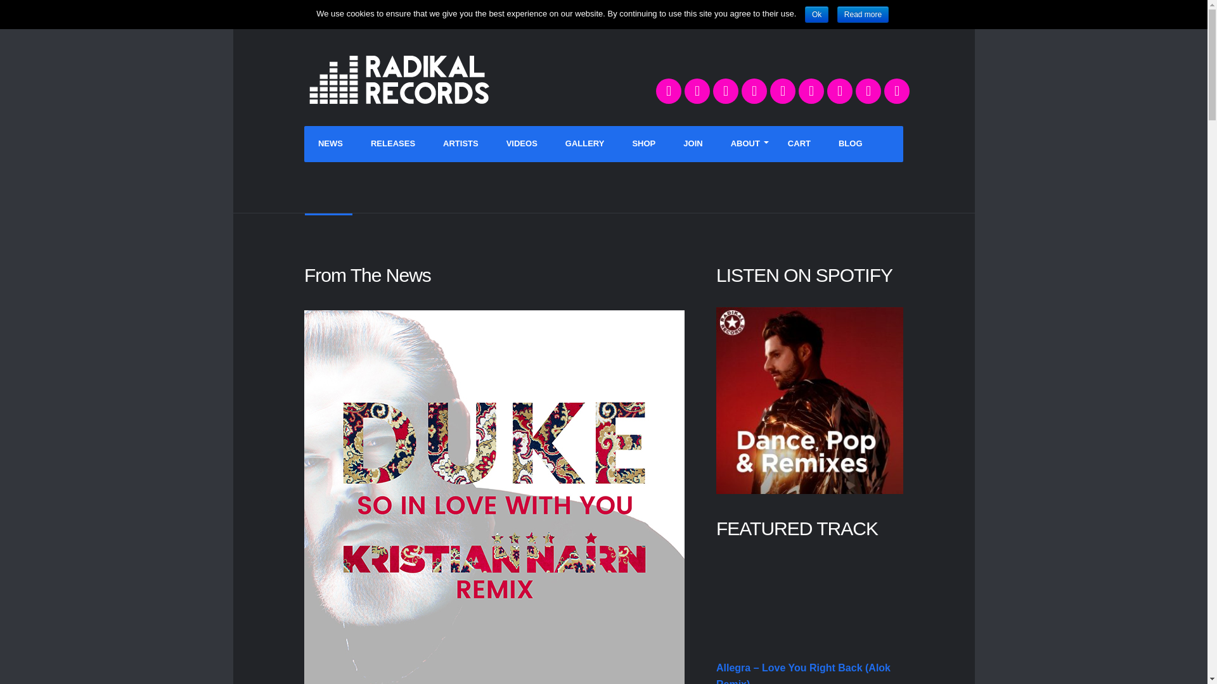 The width and height of the screenshot is (1217, 684). What do you see at coordinates (584, 143) in the screenshot?
I see `GALLERY` at bounding box center [584, 143].